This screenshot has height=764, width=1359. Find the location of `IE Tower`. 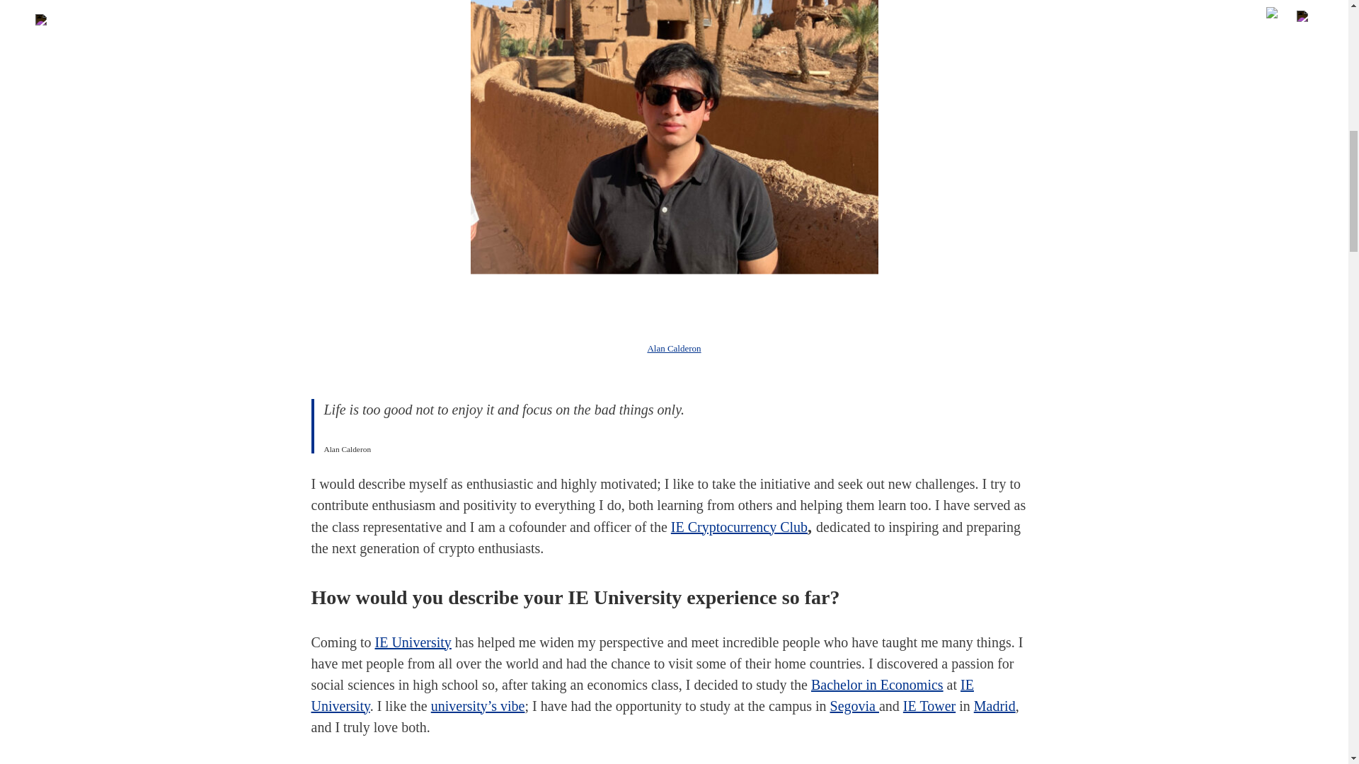

IE Tower is located at coordinates (929, 705).